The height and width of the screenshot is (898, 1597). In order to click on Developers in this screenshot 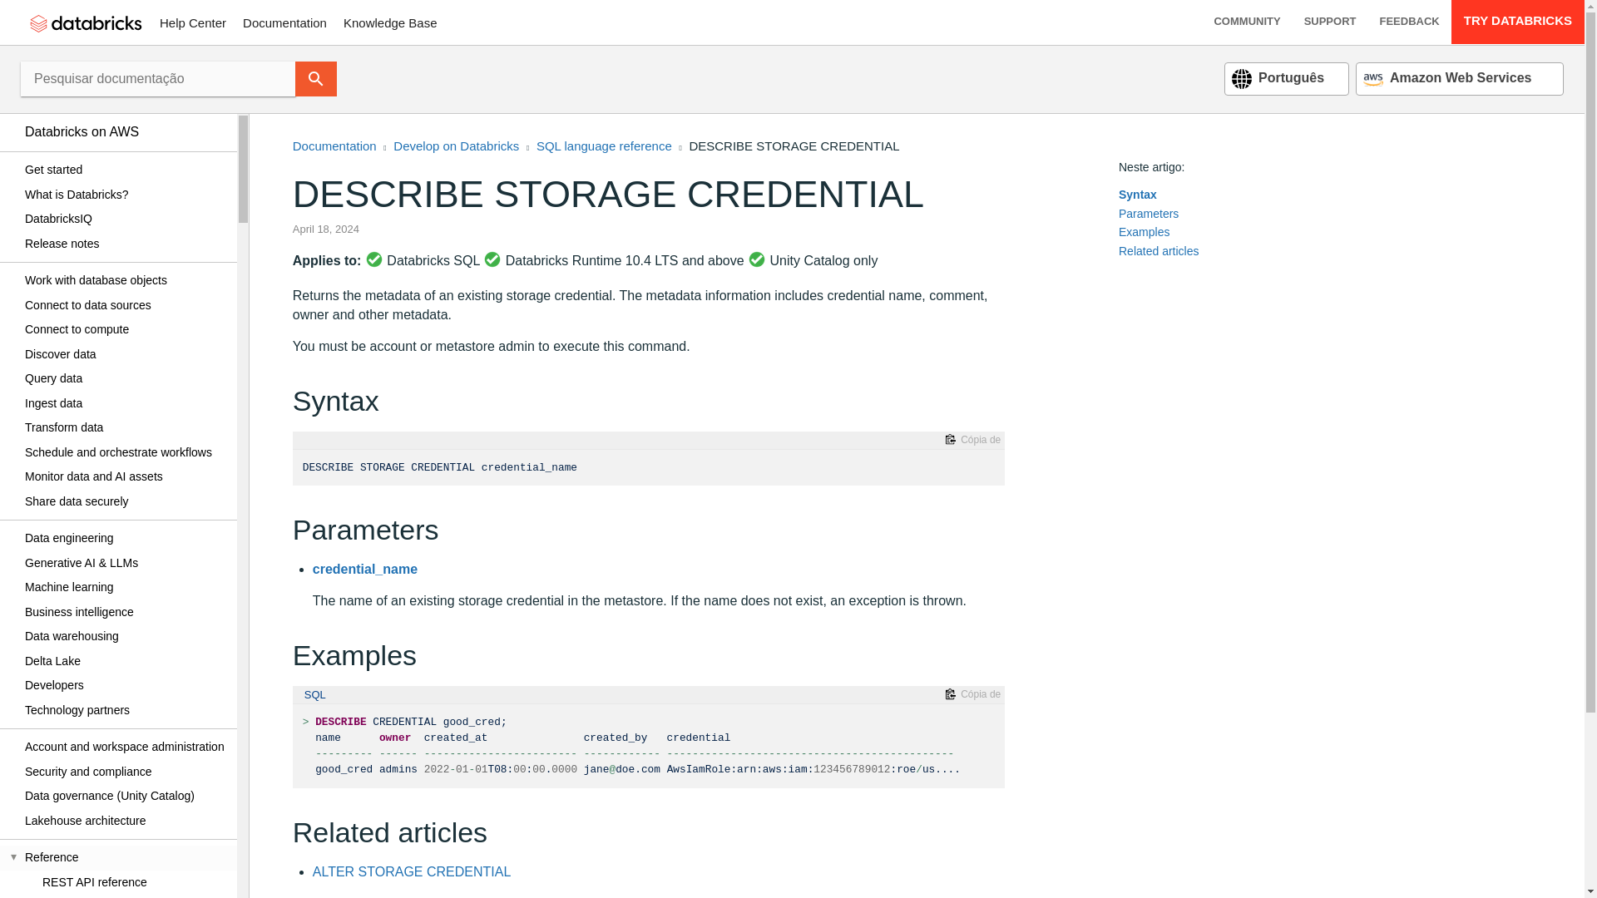, I will do `click(125, 686)`.